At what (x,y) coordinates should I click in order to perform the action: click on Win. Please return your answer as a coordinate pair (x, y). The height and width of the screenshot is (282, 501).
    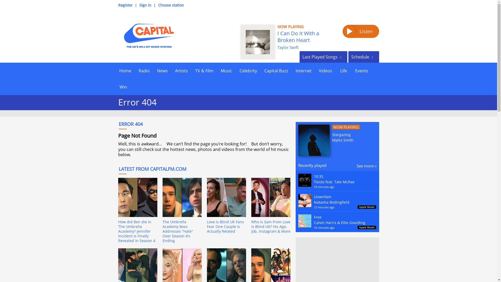
    Looking at the image, I should click on (123, 87).